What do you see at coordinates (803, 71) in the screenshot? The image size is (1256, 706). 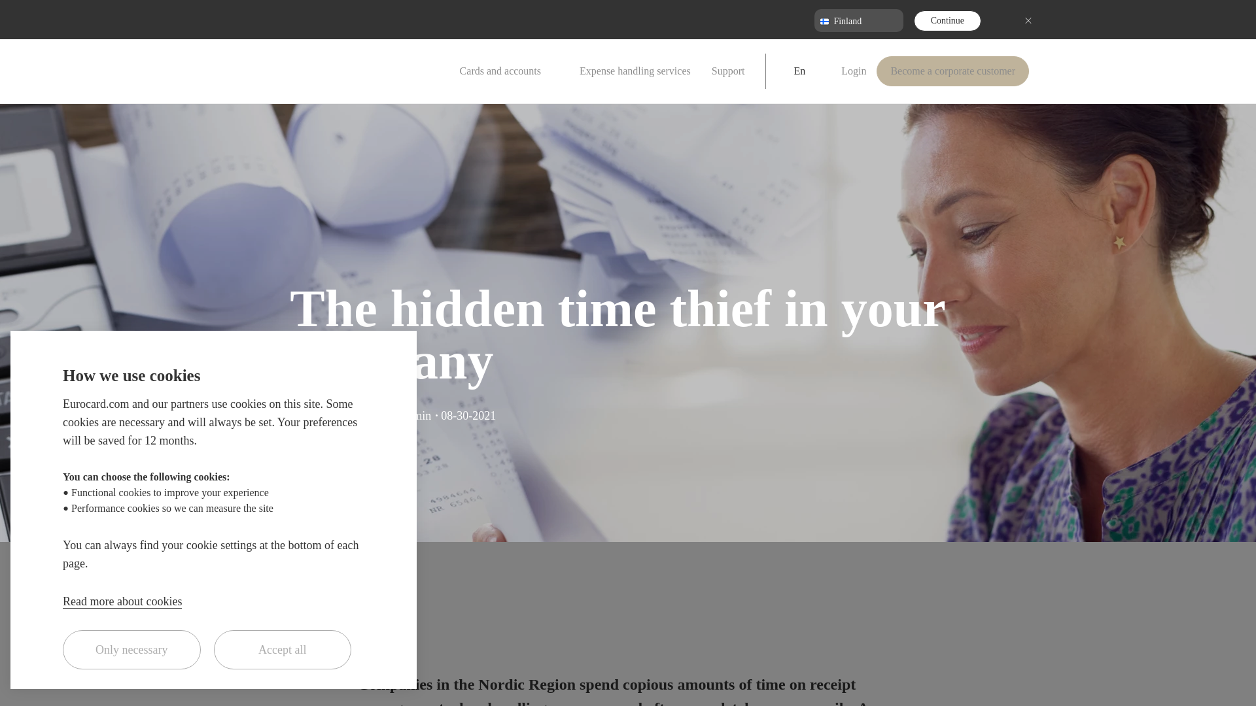 I see `En` at bounding box center [803, 71].